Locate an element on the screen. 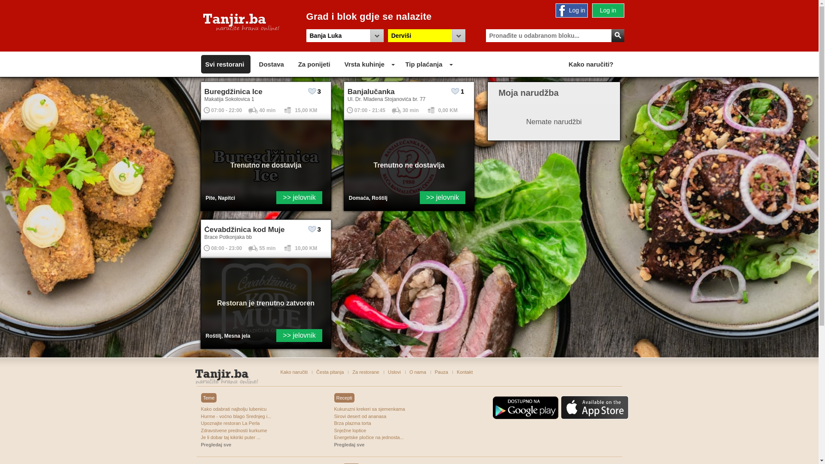  >> jelovnik is located at coordinates (229, 378).